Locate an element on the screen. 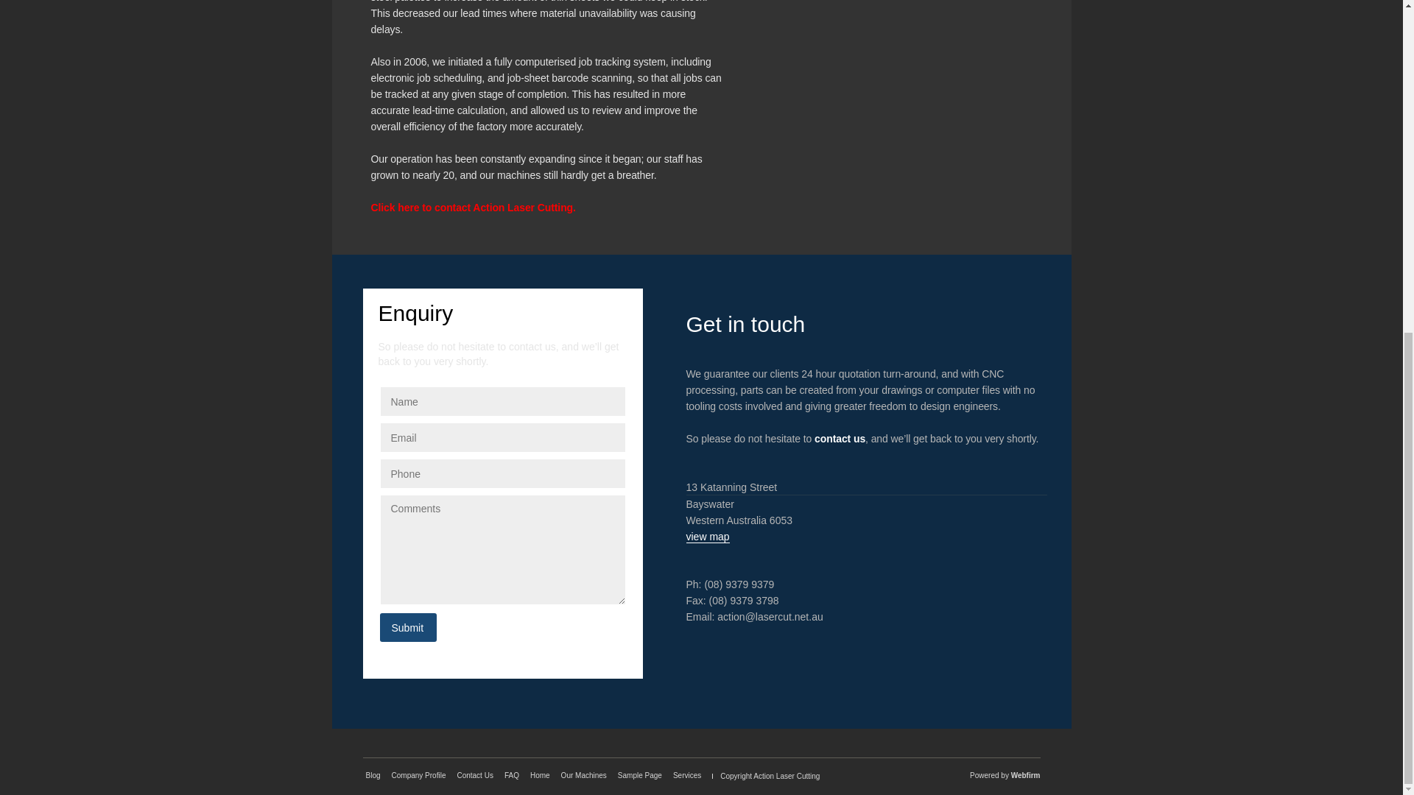 The image size is (1414, 795). contact us is located at coordinates (840, 438).